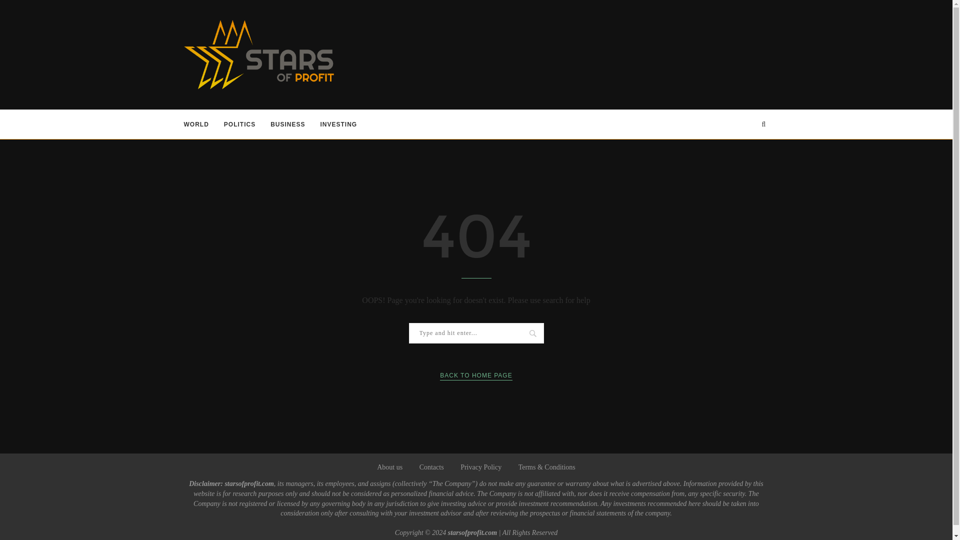 The image size is (960, 540). What do you see at coordinates (288, 124) in the screenshot?
I see `BUSINESS` at bounding box center [288, 124].